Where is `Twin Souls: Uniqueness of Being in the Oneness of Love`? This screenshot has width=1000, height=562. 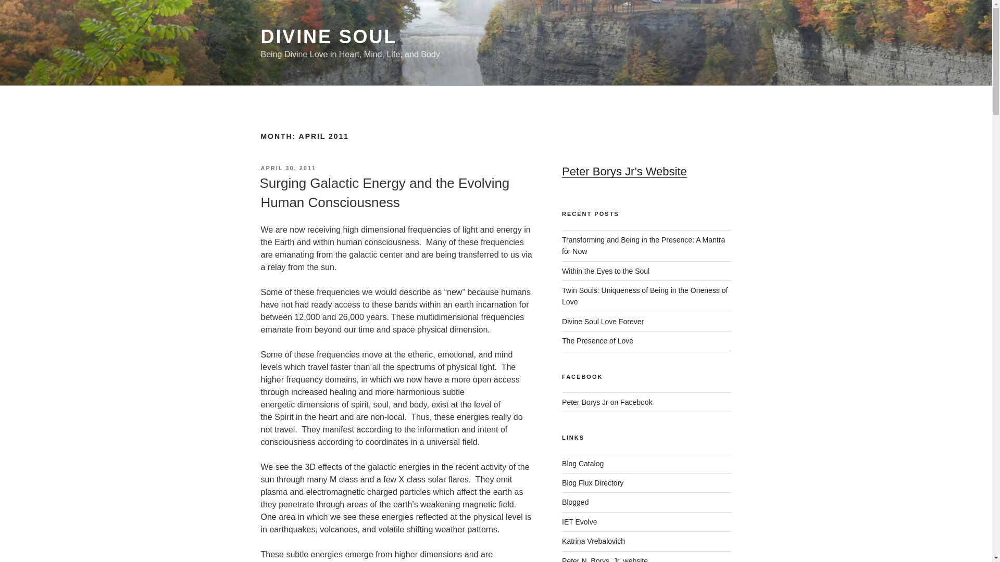
Twin Souls: Uniqueness of Being in the Oneness of Love is located at coordinates (645, 296).